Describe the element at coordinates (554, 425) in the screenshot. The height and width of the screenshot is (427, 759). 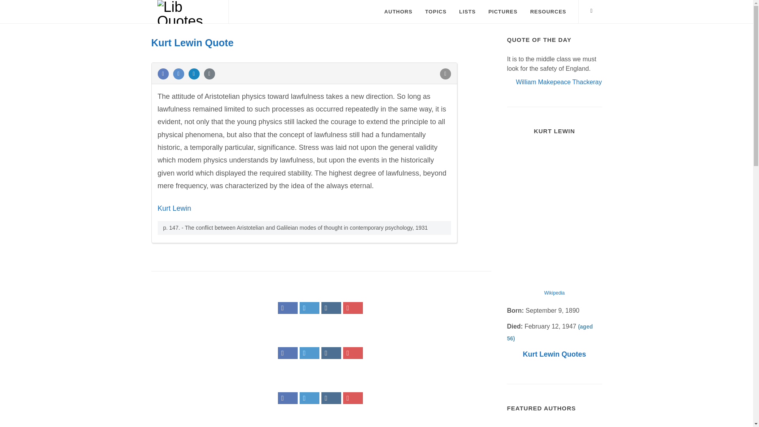
I see `Theodore Roosevelt` at that location.